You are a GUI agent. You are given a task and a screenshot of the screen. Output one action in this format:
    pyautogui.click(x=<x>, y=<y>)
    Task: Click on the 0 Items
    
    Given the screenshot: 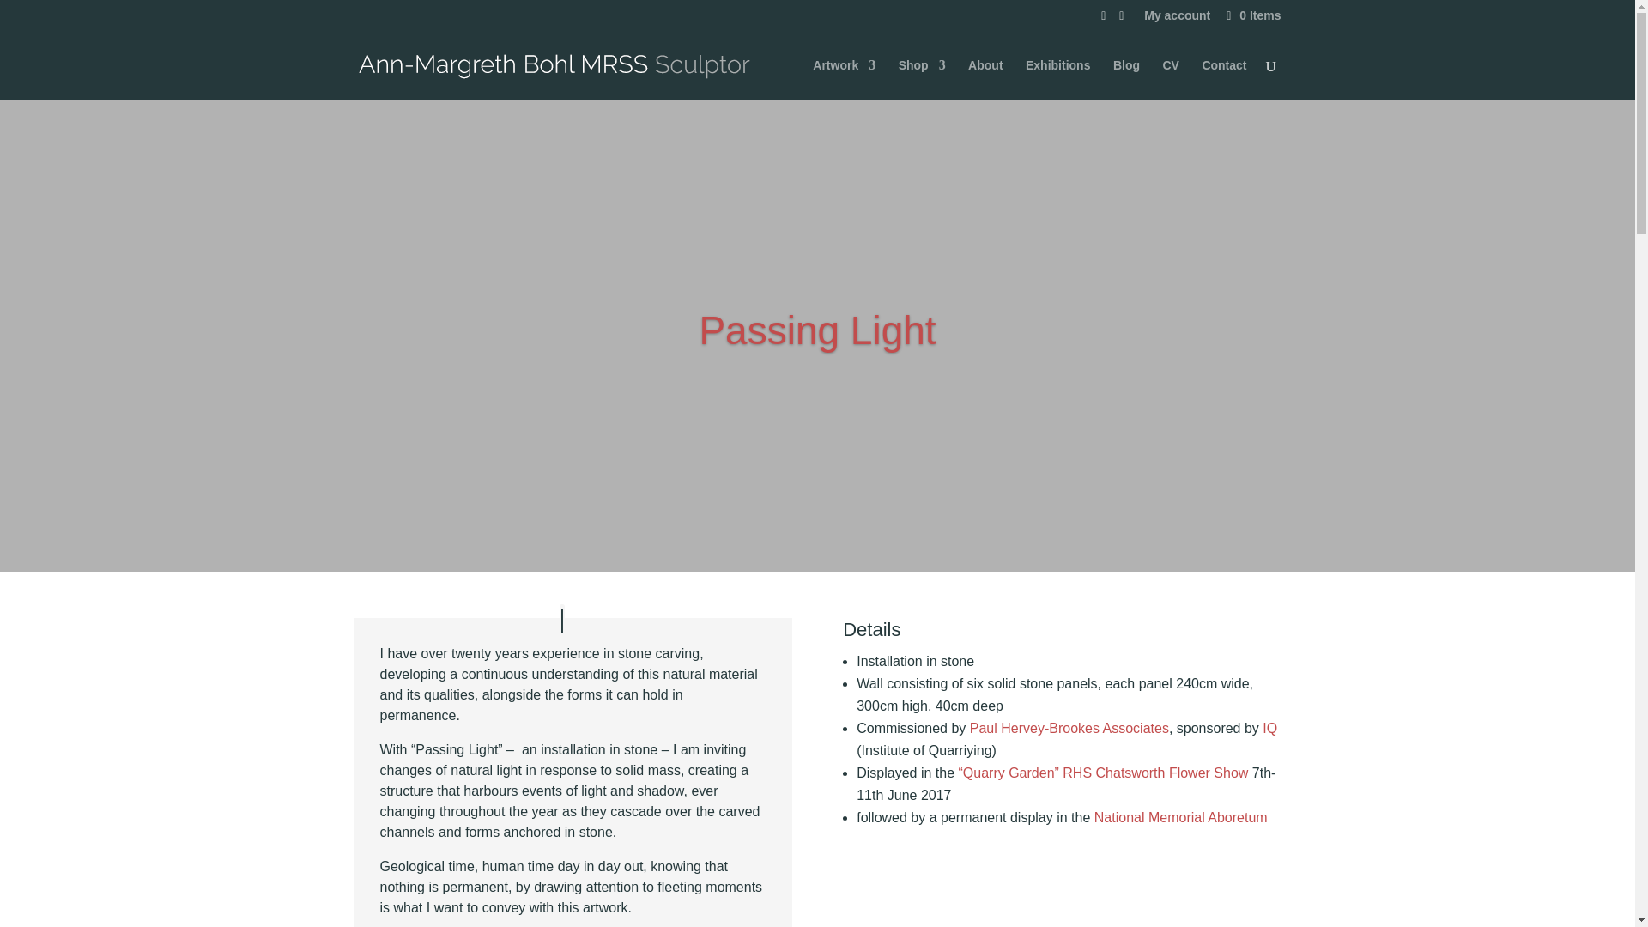 What is the action you would take?
    pyautogui.click(x=1251, y=15)
    